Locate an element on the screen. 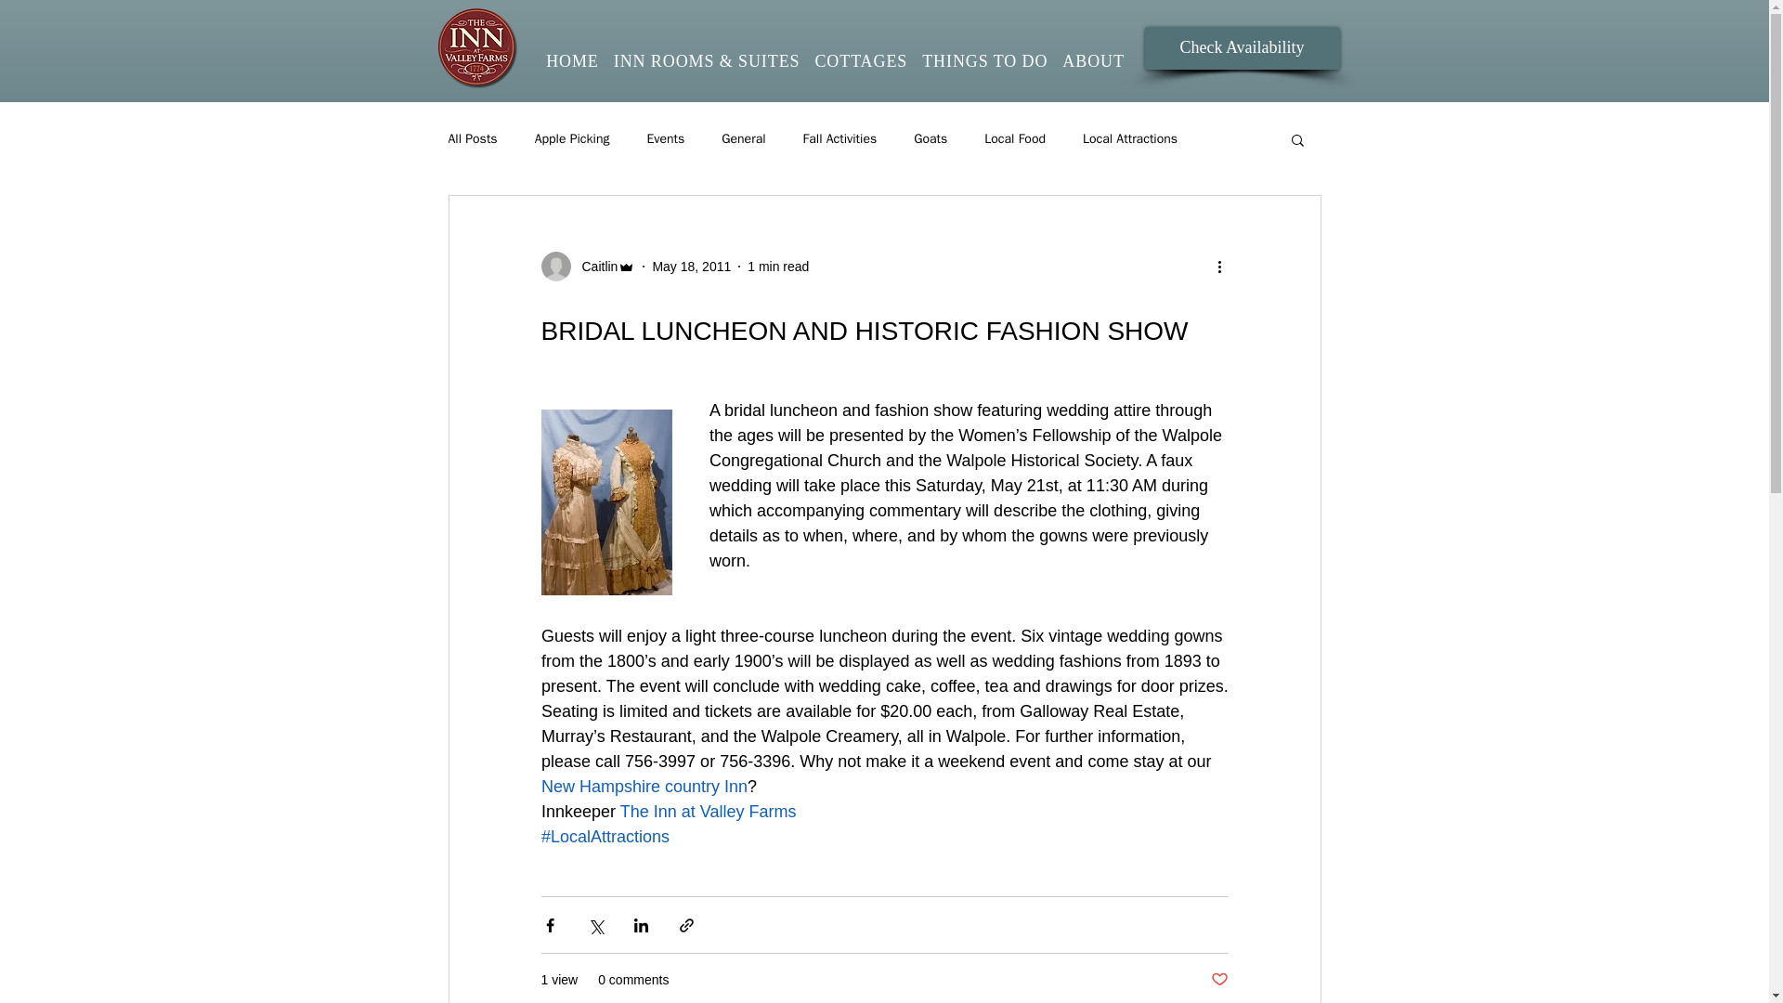 The height and width of the screenshot is (1003, 1783). COTTAGES is located at coordinates (861, 61).